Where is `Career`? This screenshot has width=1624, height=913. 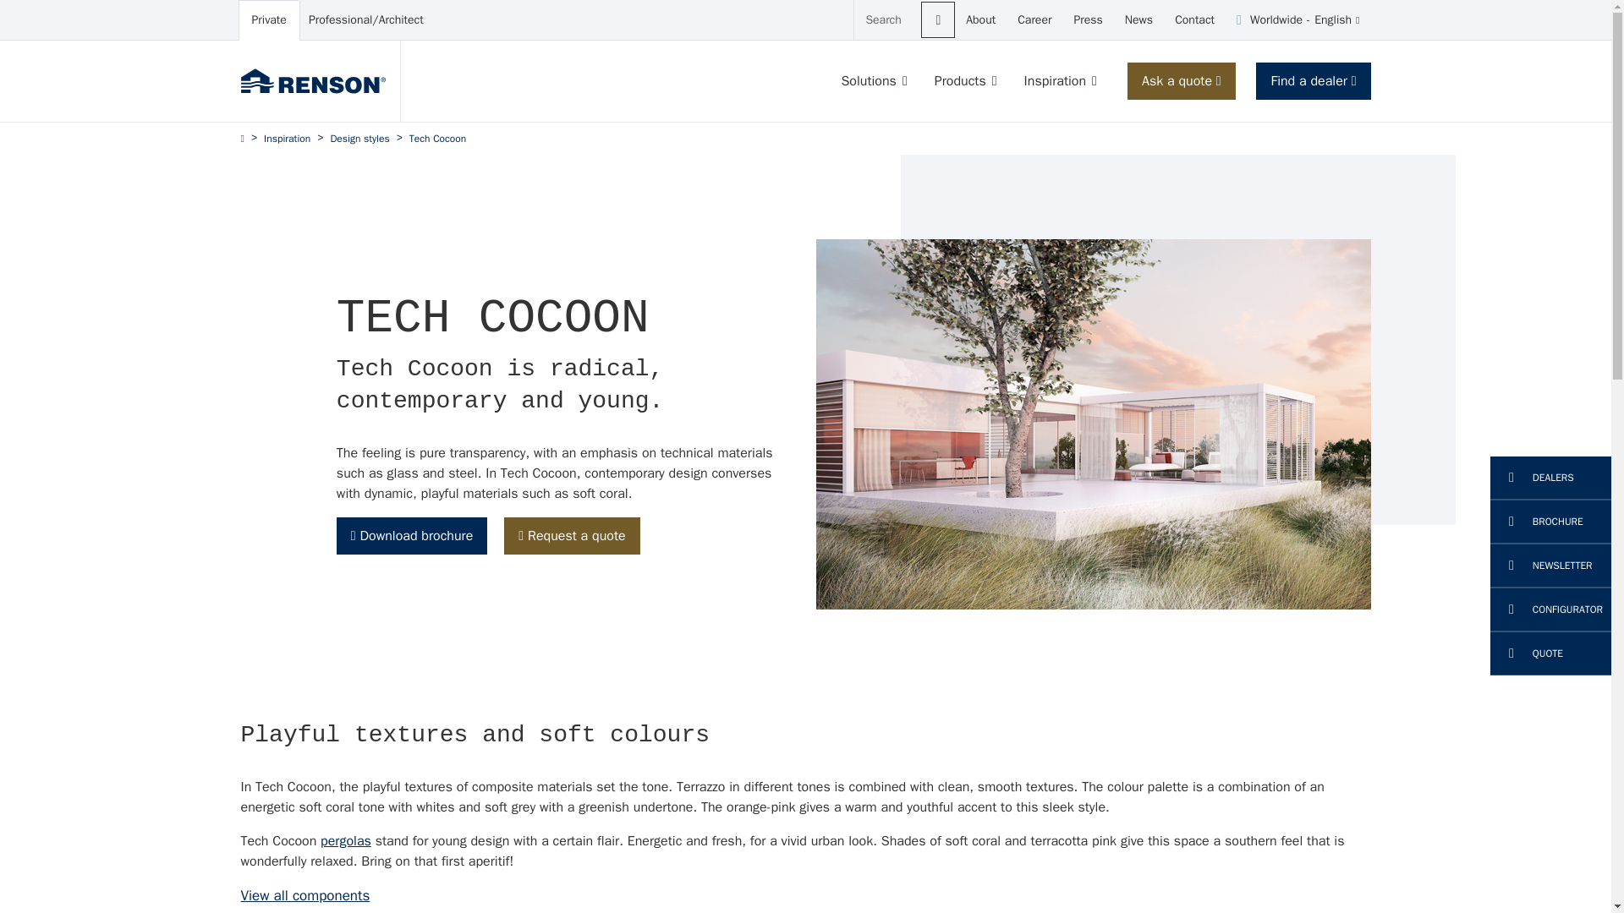
Career is located at coordinates (980, 20).